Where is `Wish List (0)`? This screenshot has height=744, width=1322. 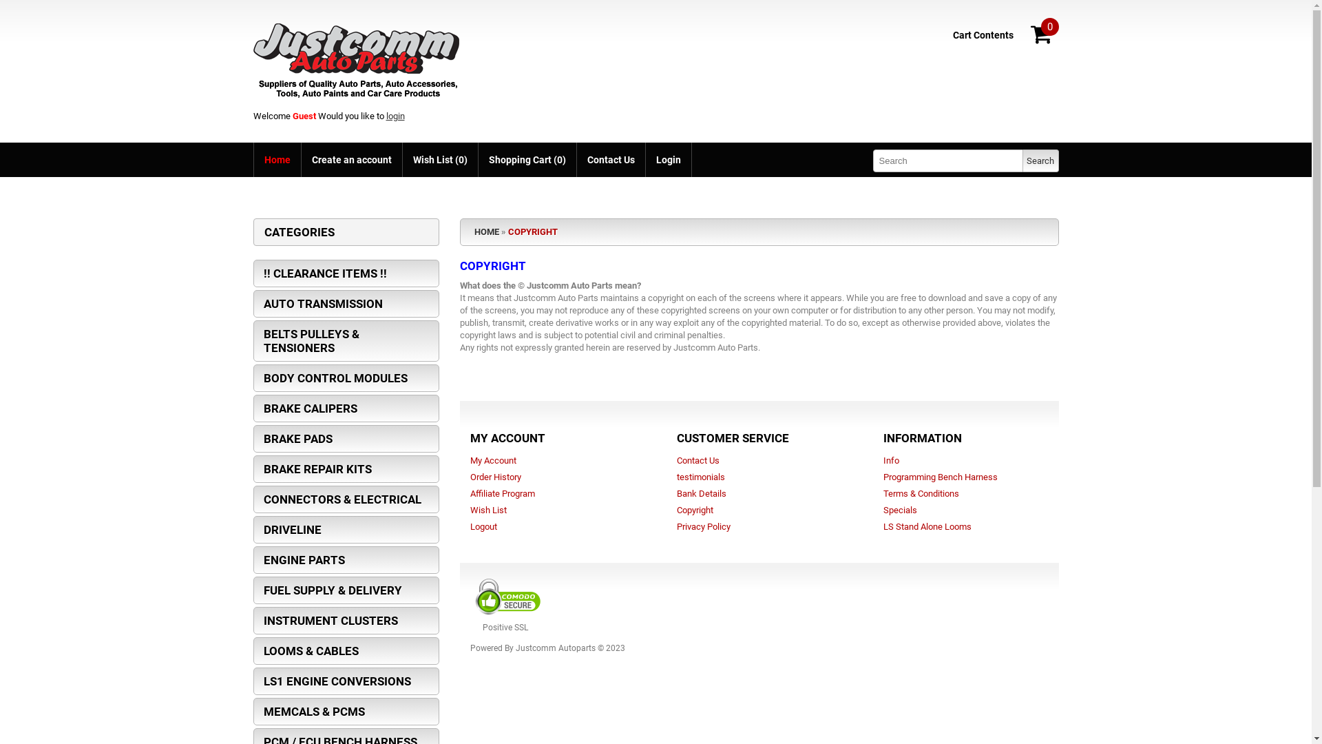 Wish List (0) is located at coordinates (441, 160).